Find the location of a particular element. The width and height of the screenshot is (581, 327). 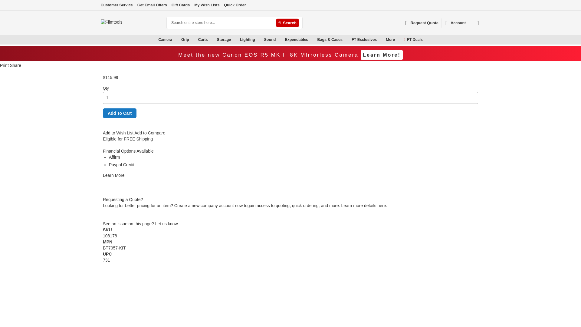

Search is located at coordinates (287, 23).